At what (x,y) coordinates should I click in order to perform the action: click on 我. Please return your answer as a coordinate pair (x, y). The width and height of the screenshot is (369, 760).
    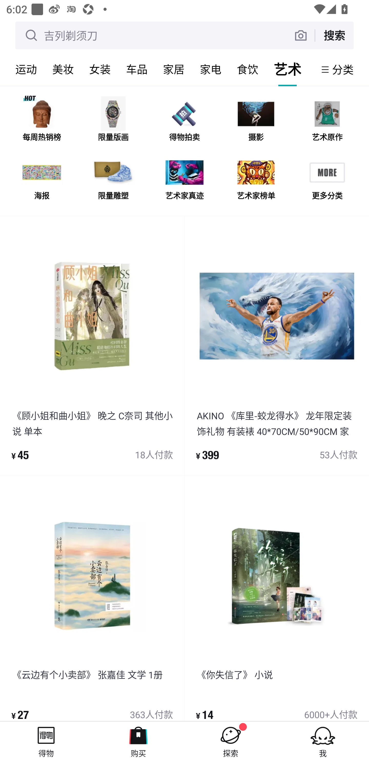
    Looking at the image, I should click on (323, 740).